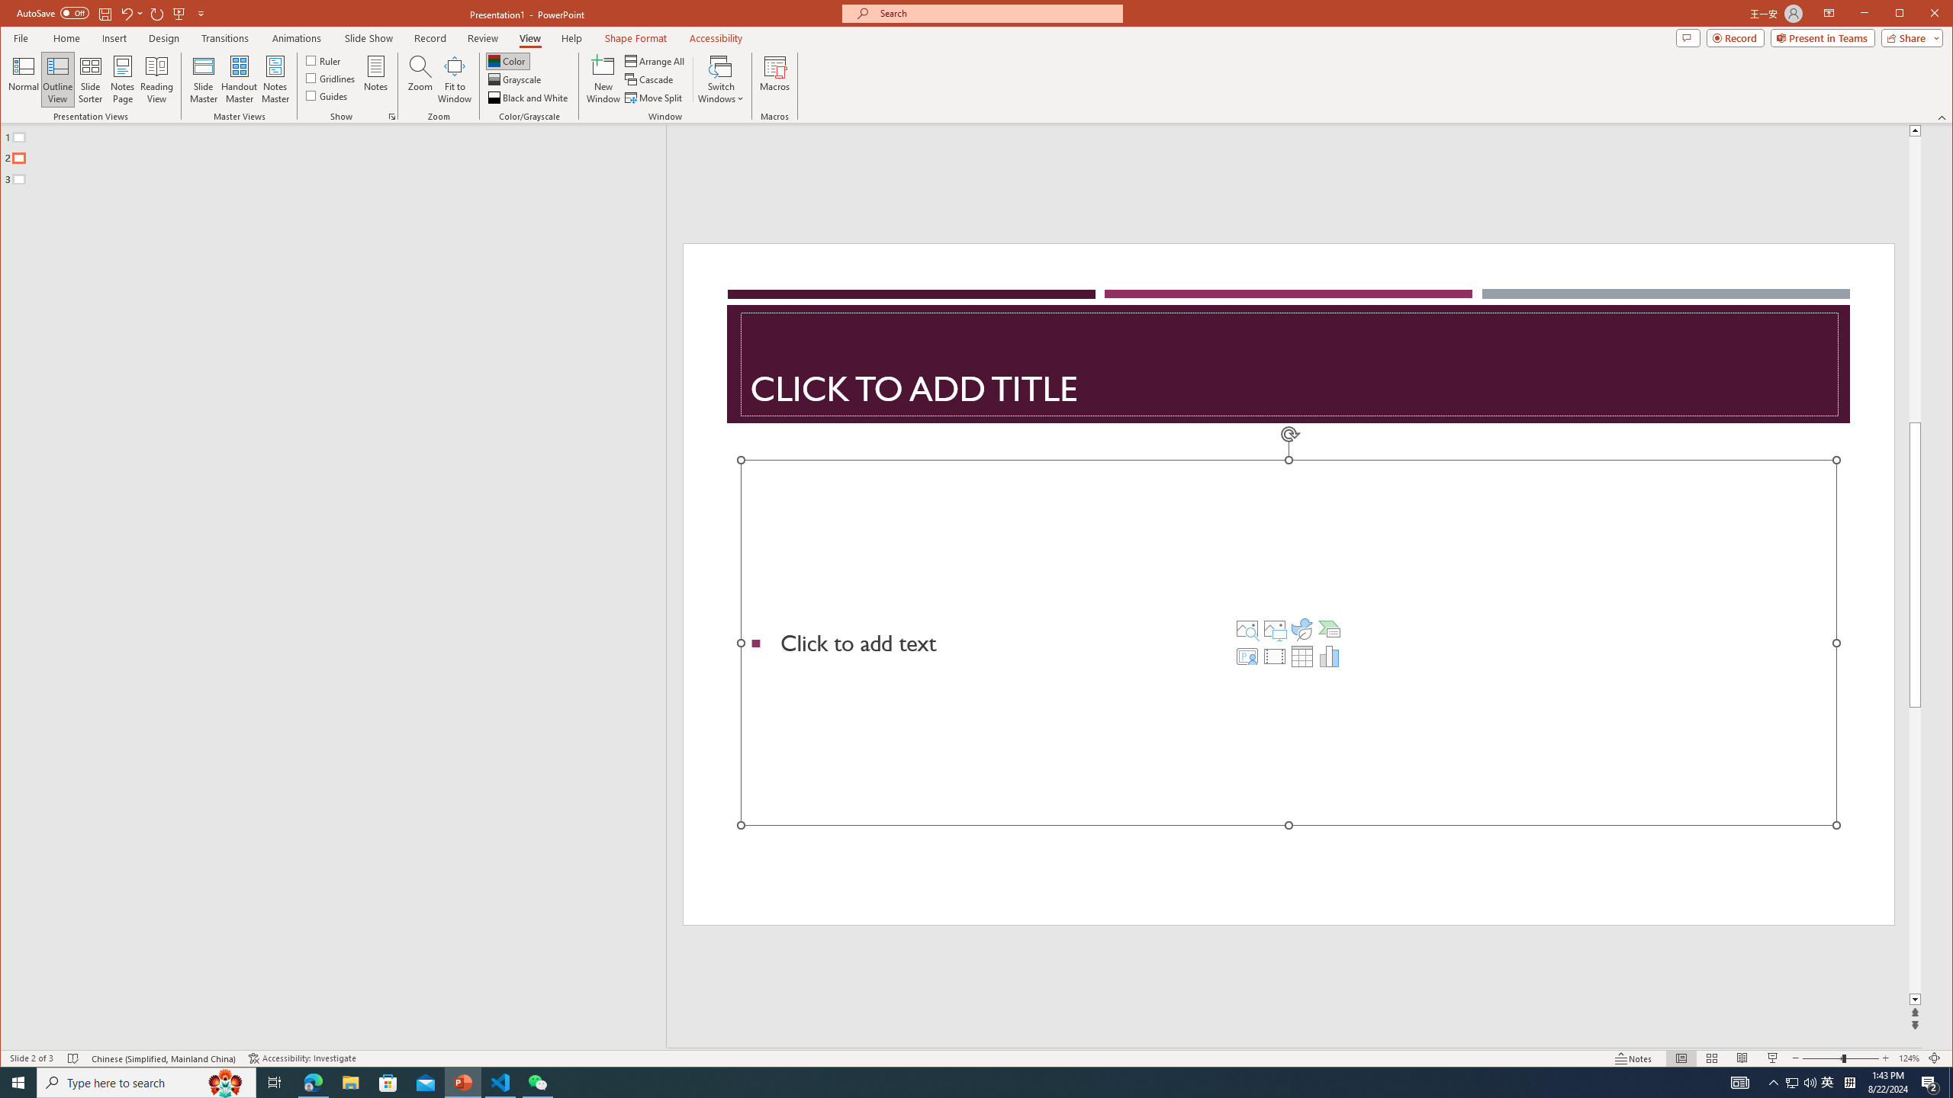 The height and width of the screenshot is (1098, 1953). I want to click on Review, so click(484, 38).